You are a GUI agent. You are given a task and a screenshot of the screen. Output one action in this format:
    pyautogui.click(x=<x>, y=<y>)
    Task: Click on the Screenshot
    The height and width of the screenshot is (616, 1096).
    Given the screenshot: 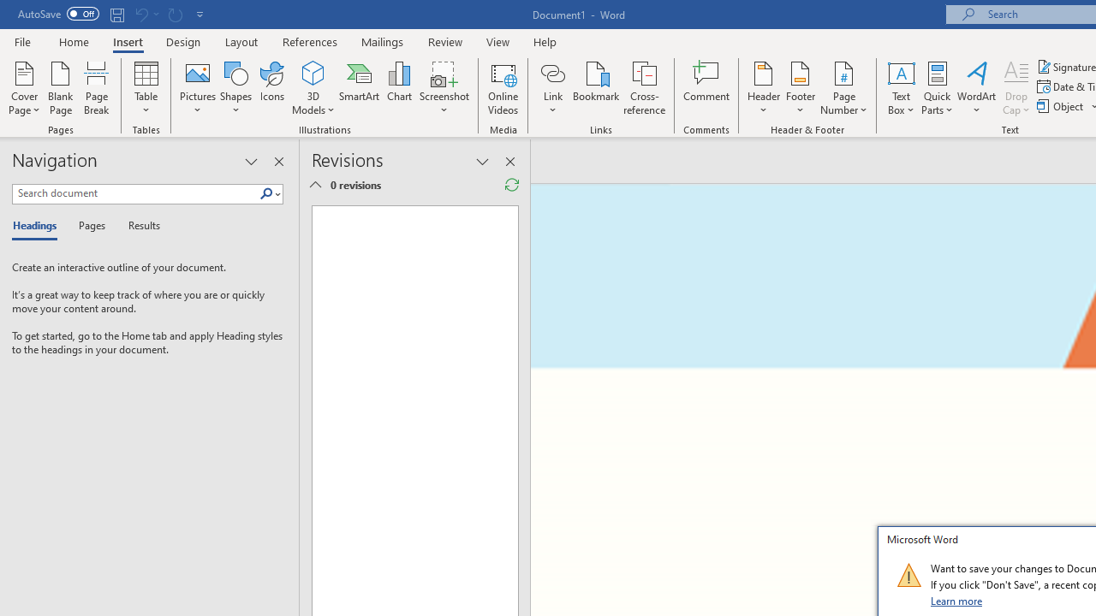 What is the action you would take?
    pyautogui.click(x=444, y=87)
    